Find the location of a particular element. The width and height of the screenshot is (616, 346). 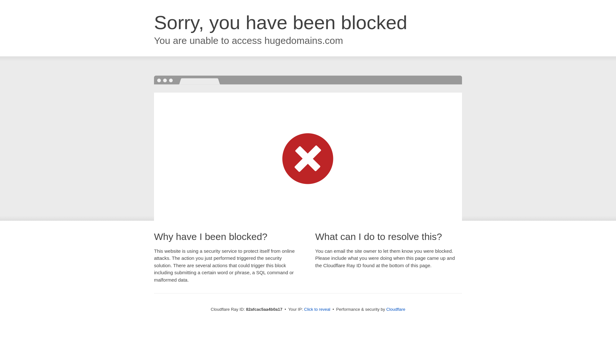

Cloudflare is located at coordinates (396, 309).